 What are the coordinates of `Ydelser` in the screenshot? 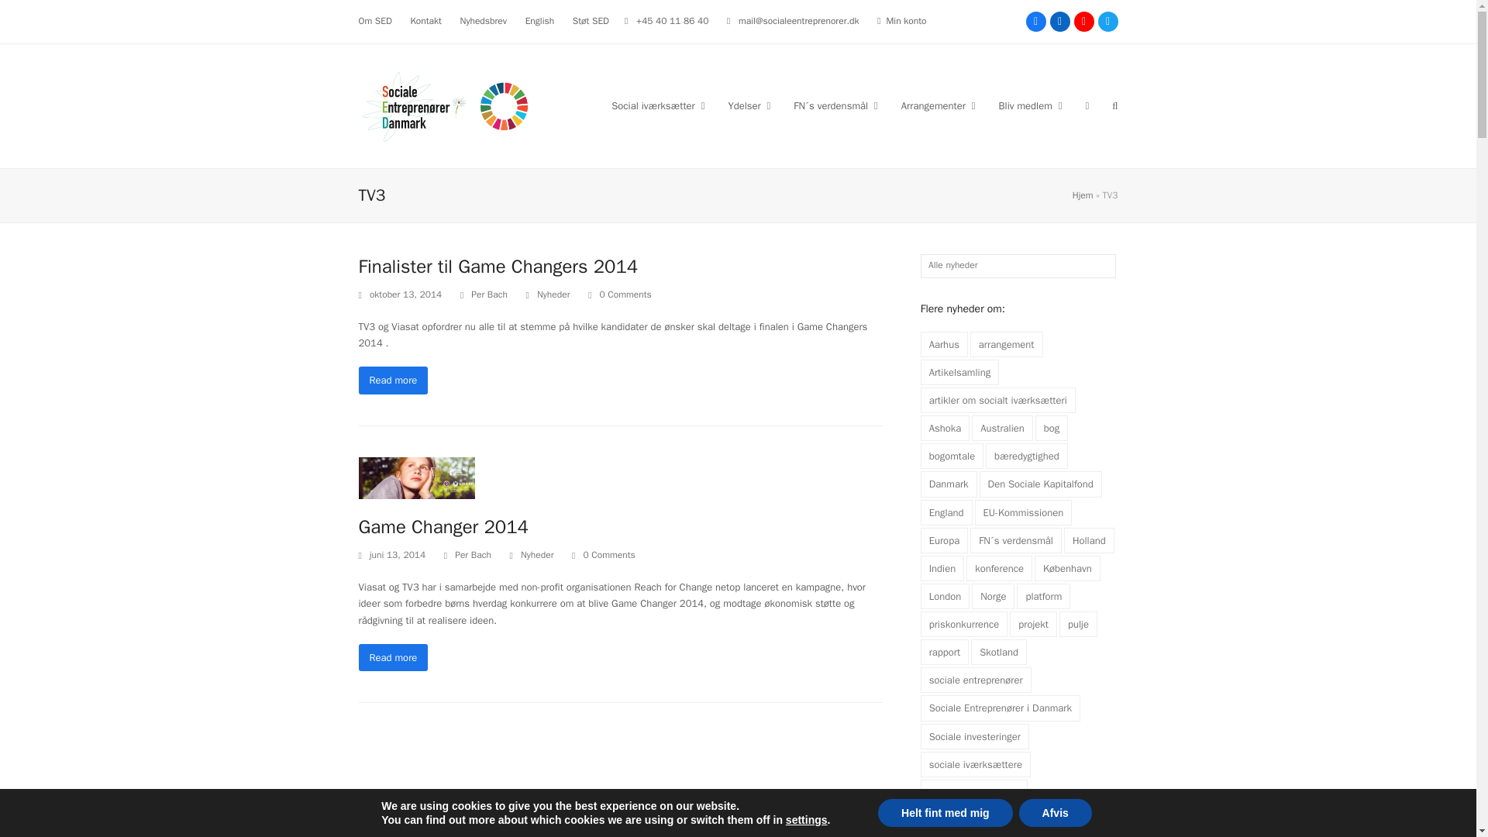 It's located at (749, 106).